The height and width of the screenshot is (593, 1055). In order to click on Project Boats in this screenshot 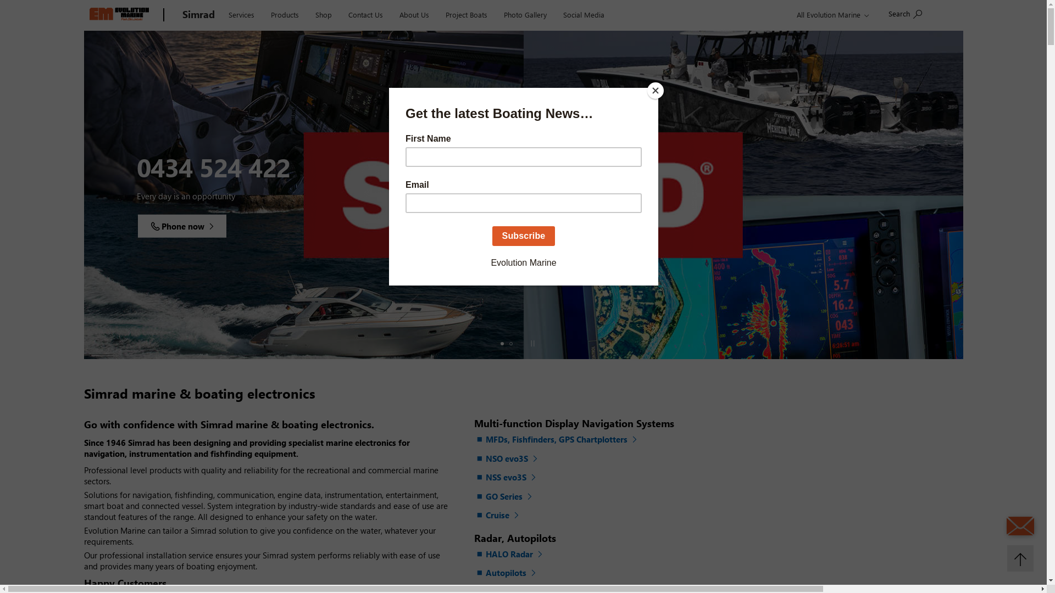, I will do `click(467, 14)`.